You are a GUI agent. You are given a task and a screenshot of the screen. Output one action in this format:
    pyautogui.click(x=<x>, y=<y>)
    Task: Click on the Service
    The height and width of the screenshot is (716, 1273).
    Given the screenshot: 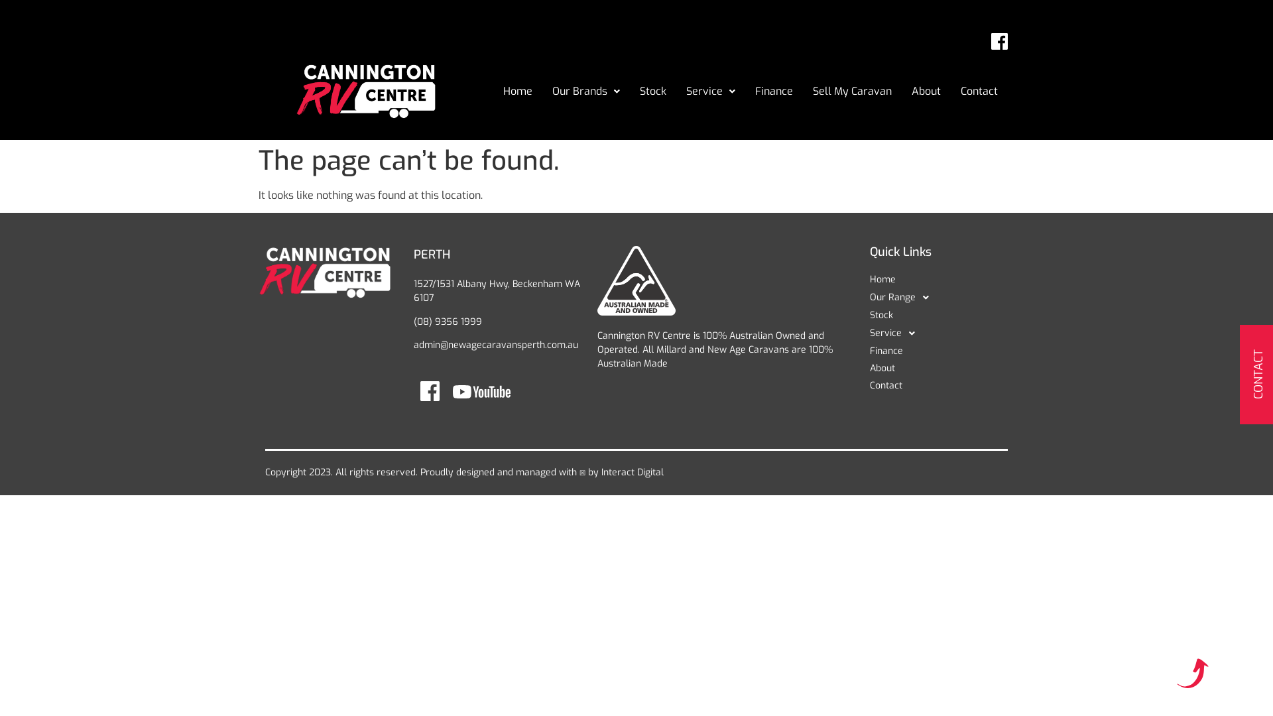 What is the action you would take?
    pyautogui.click(x=942, y=333)
    